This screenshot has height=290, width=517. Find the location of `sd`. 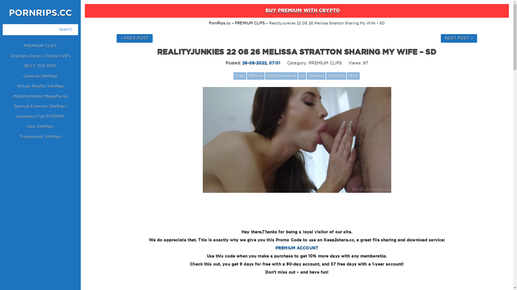

sd is located at coordinates (302, 76).